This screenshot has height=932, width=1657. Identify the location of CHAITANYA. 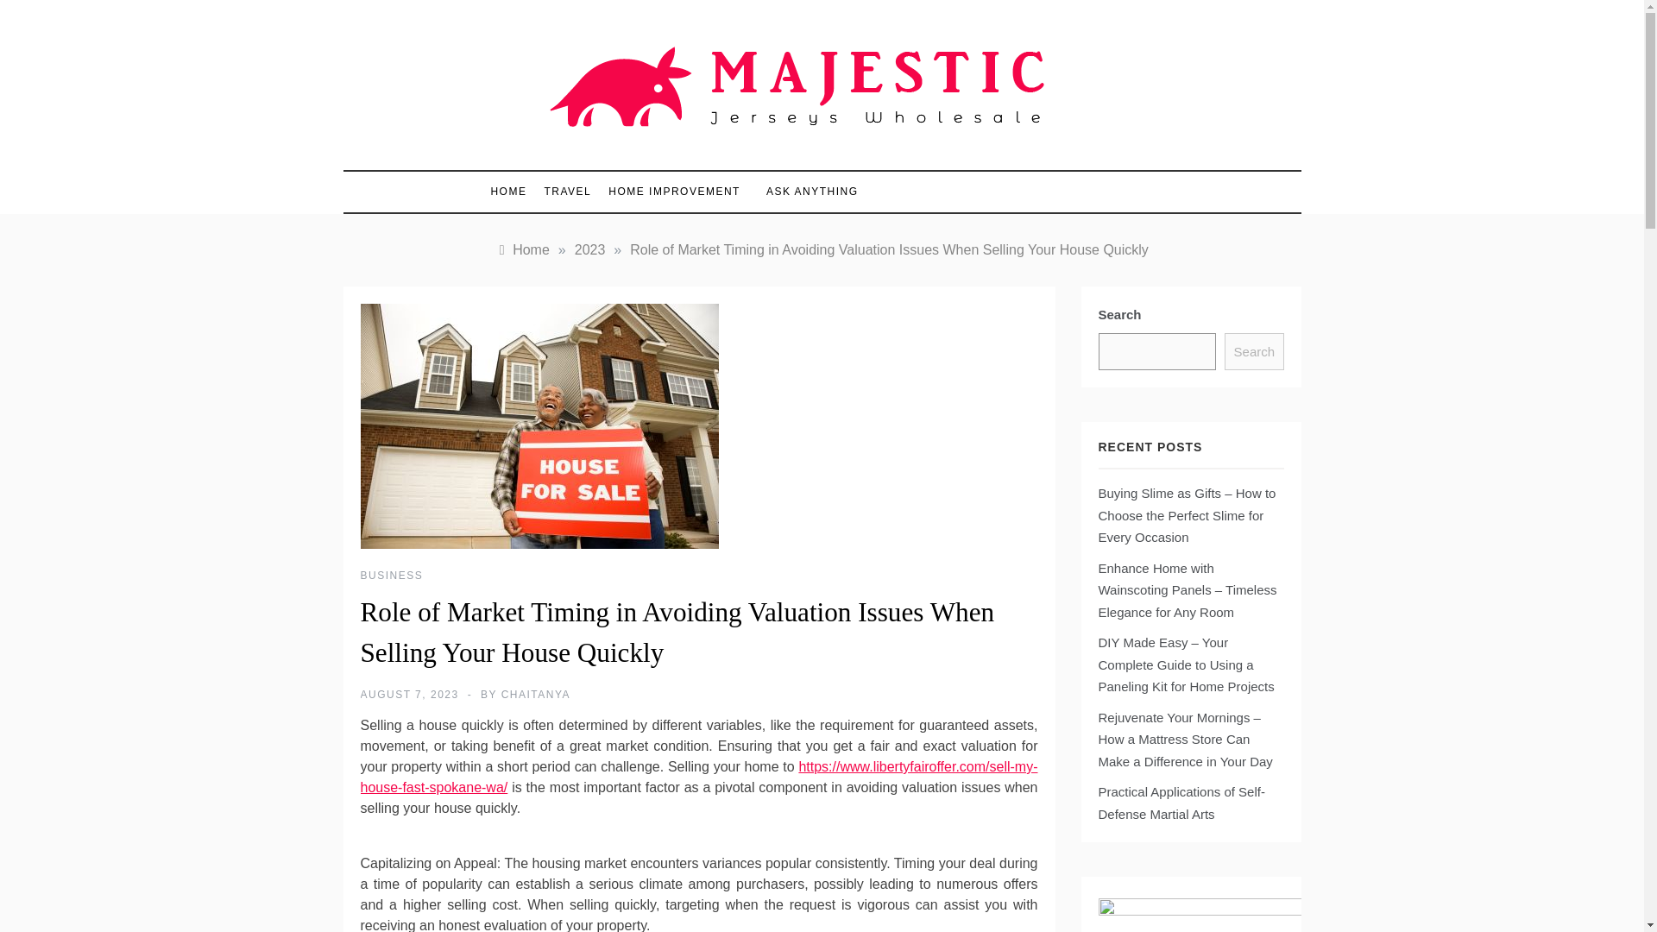
(535, 695).